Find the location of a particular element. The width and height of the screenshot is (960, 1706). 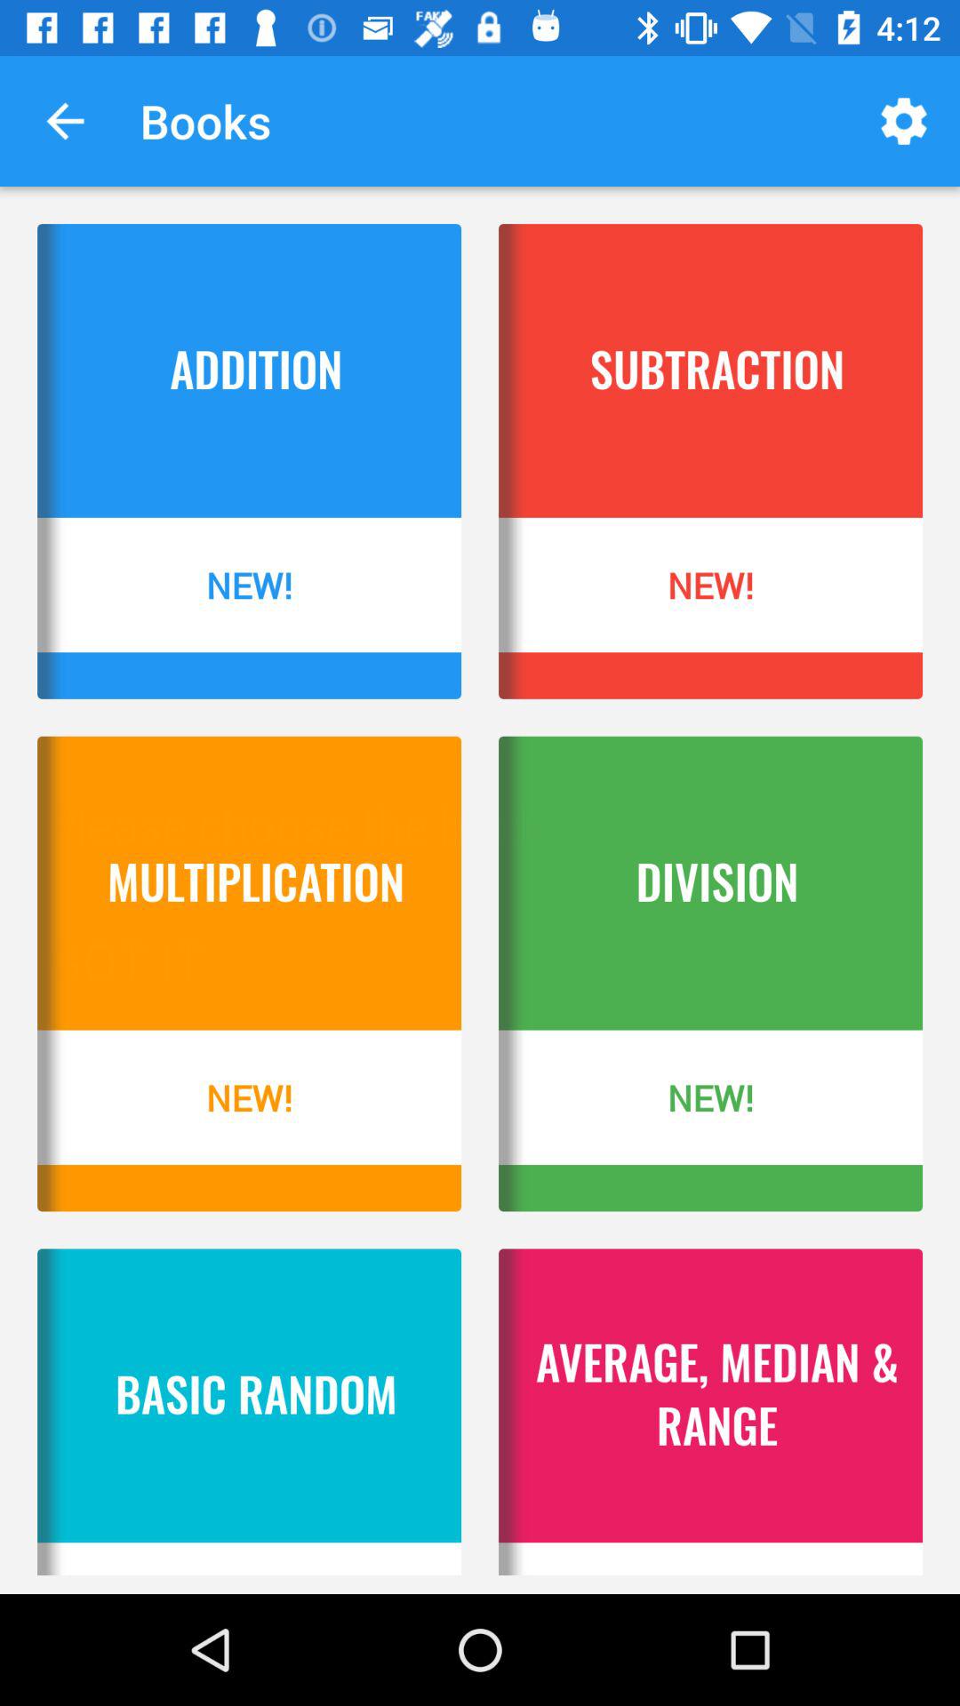

select the app to the right of the books icon is located at coordinates (903, 121).